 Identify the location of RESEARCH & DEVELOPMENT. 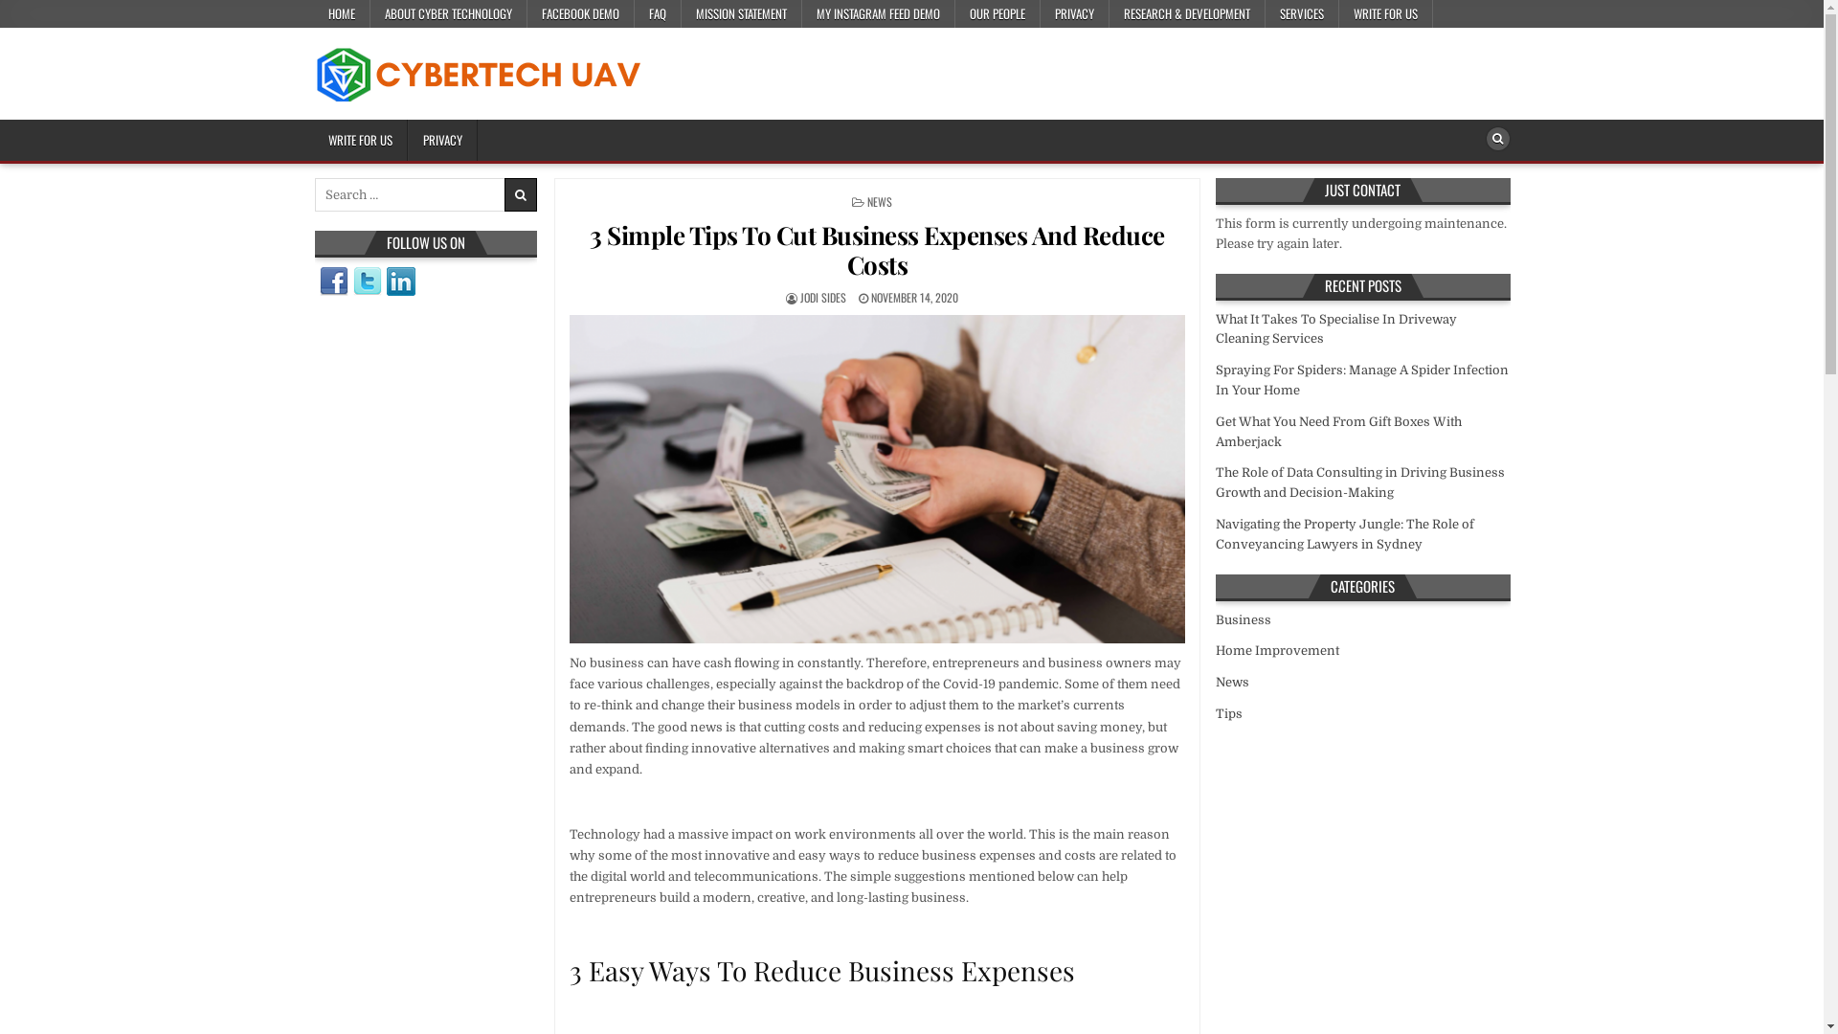
(1187, 13).